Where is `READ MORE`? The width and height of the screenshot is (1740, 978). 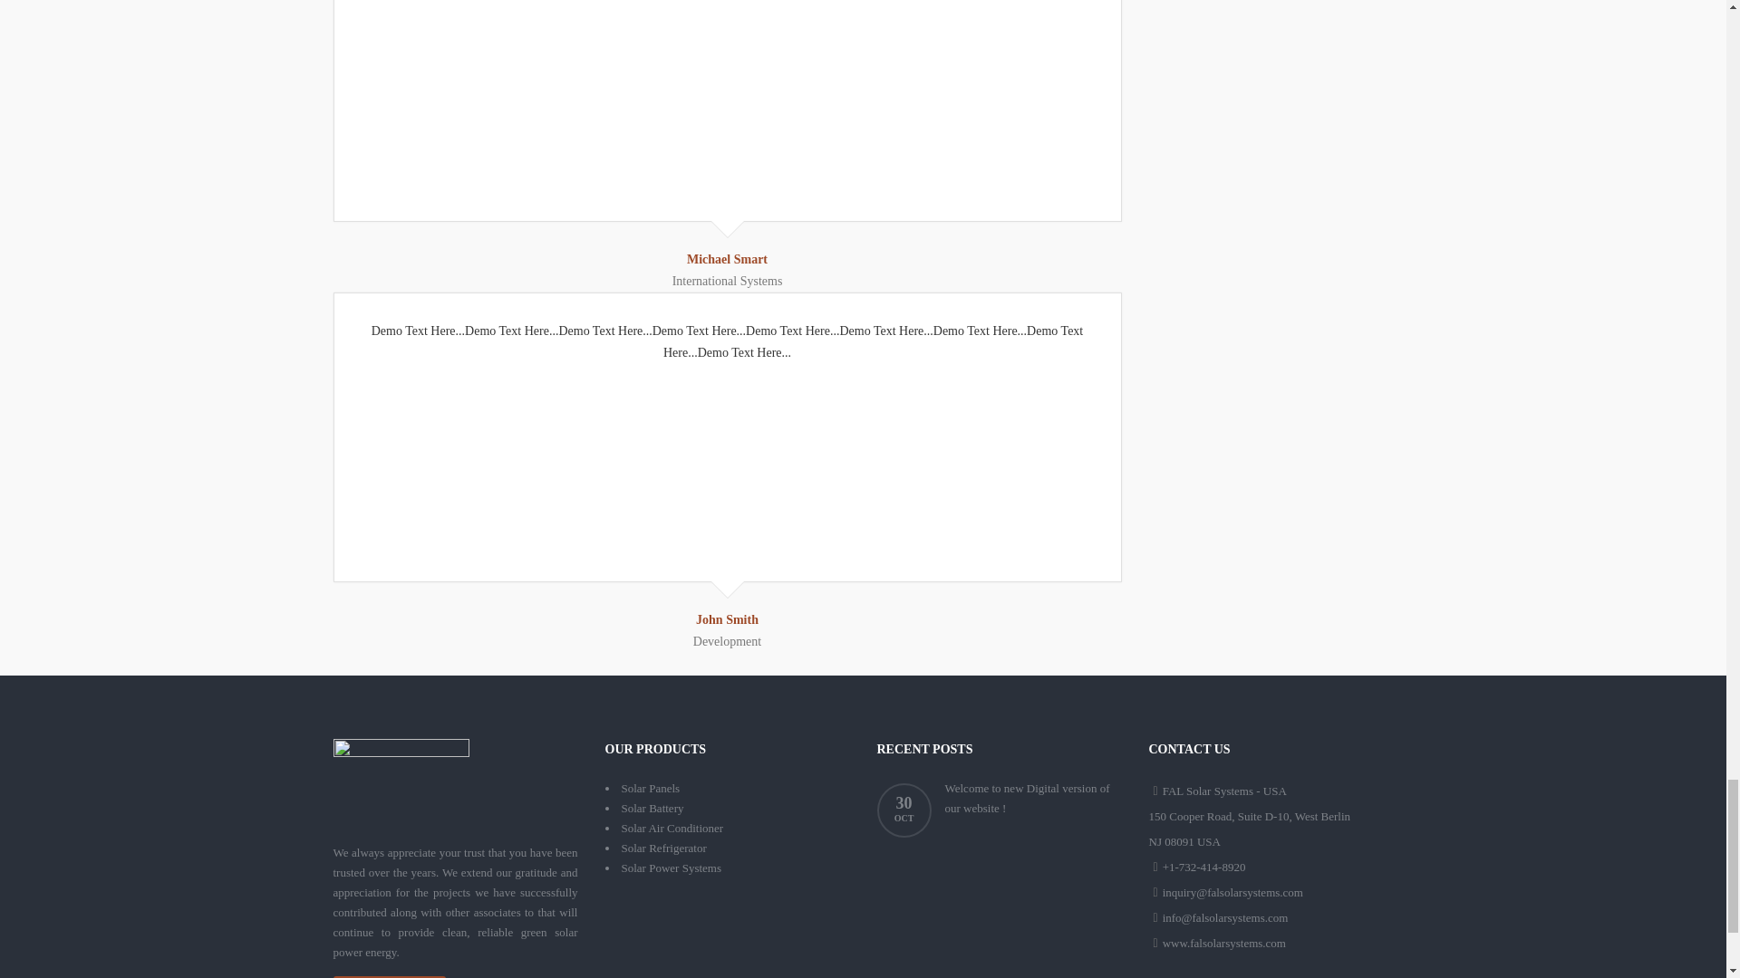
READ MORE is located at coordinates (390, 976).